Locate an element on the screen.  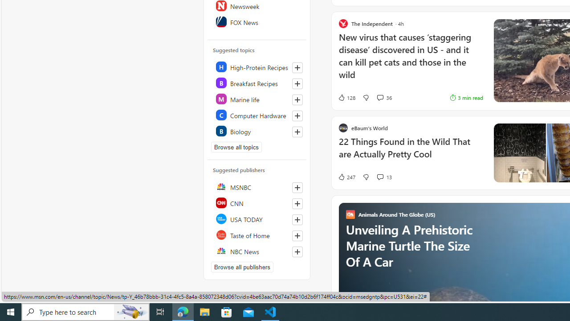
Taste of Home is located at coordinates (257, 235).